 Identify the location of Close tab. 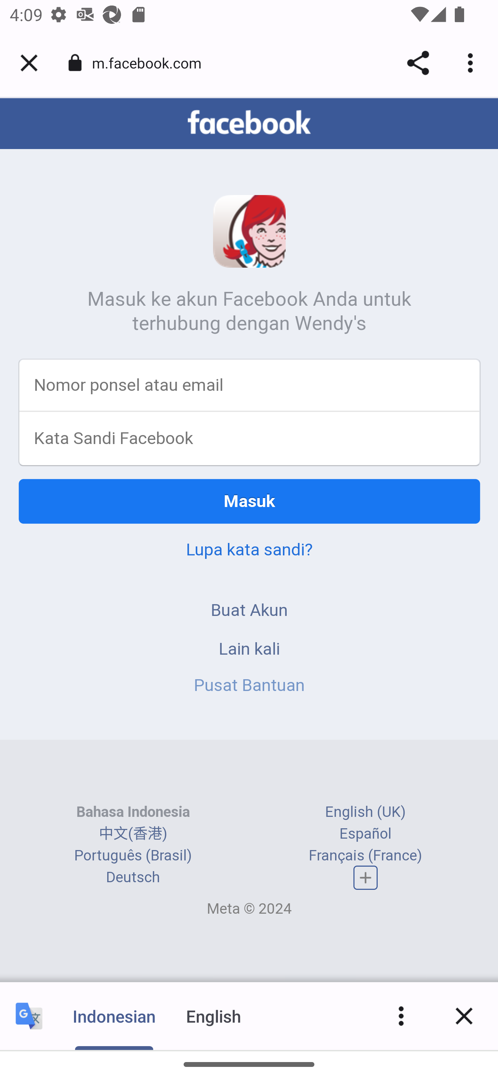
(29, 63).